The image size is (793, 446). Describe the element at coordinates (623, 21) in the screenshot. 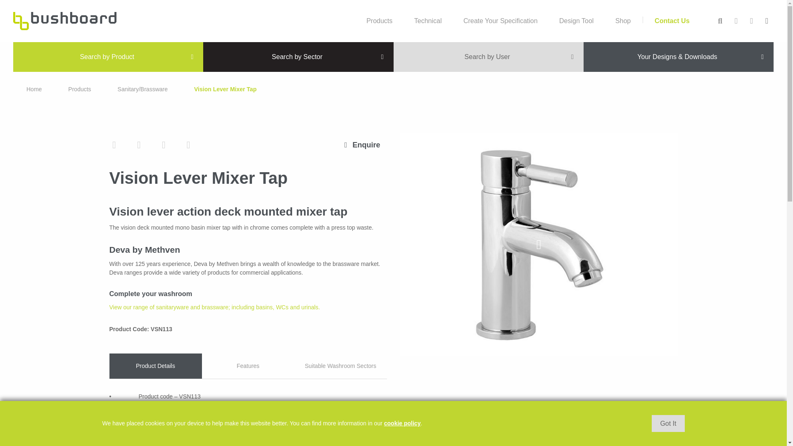

I see `Shop` at that location.